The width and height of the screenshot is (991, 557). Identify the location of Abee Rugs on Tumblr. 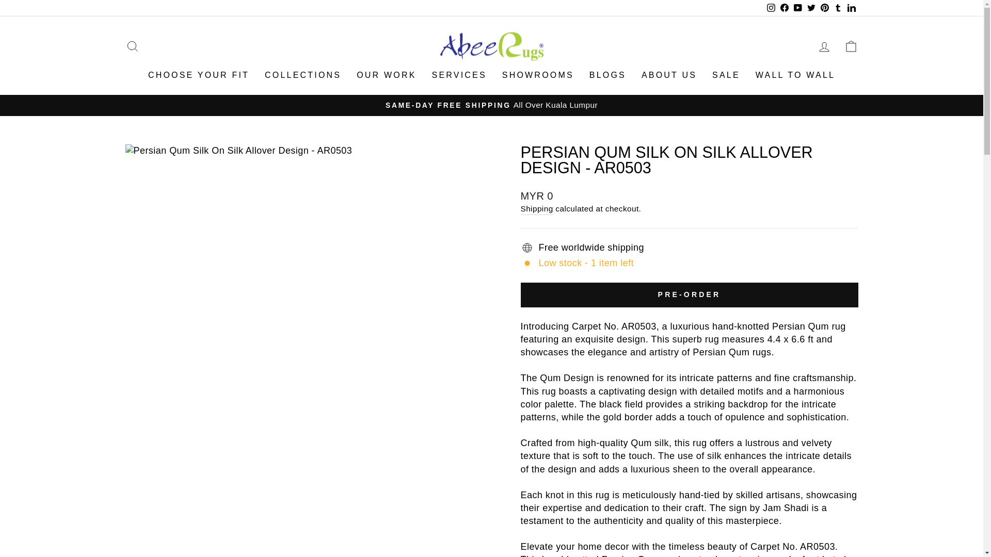
(837, 8).